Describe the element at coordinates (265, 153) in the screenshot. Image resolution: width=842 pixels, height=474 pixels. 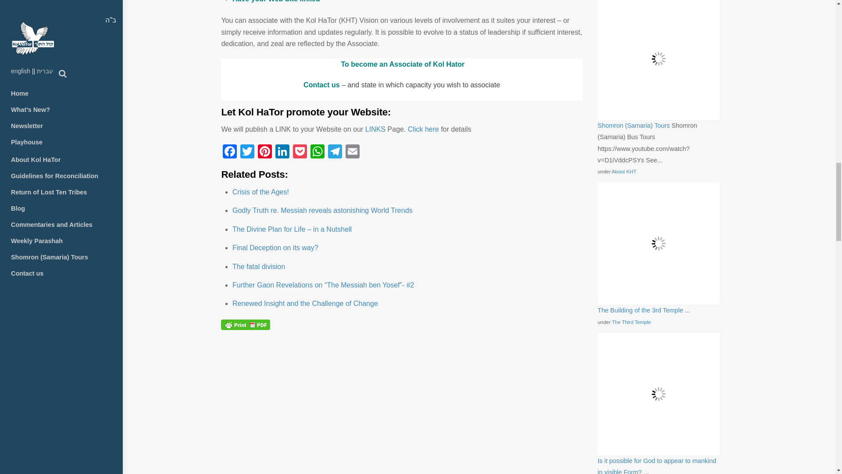
I see `Pinterest` at that location.